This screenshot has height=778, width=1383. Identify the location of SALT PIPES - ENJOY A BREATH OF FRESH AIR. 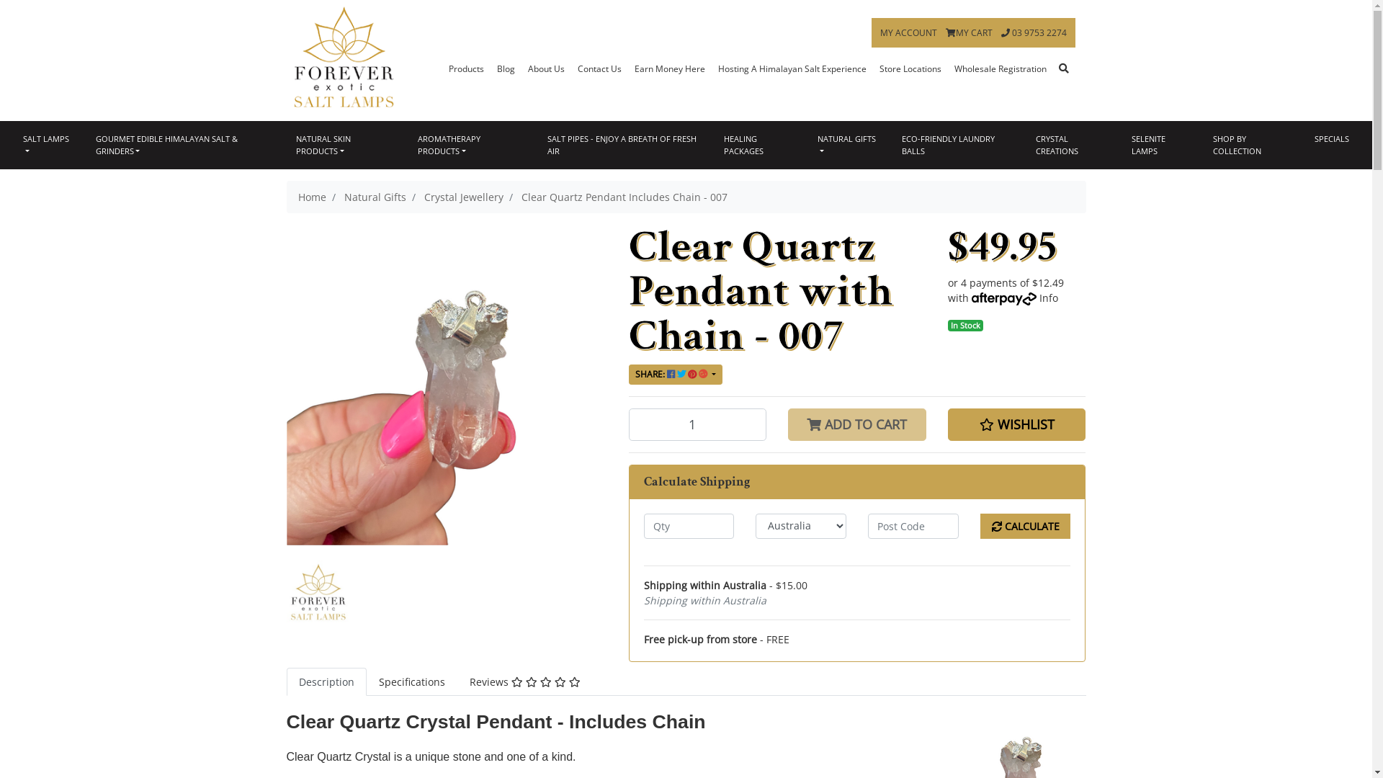
(624, 146).